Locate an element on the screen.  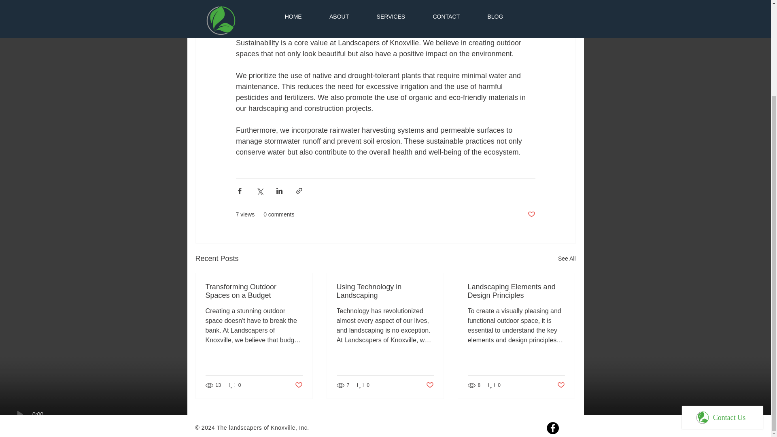
See All is located at coordinates (567, 259).